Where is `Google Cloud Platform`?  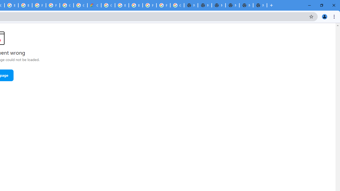 Google Cloud Platform is located at coordinates (80, 5).